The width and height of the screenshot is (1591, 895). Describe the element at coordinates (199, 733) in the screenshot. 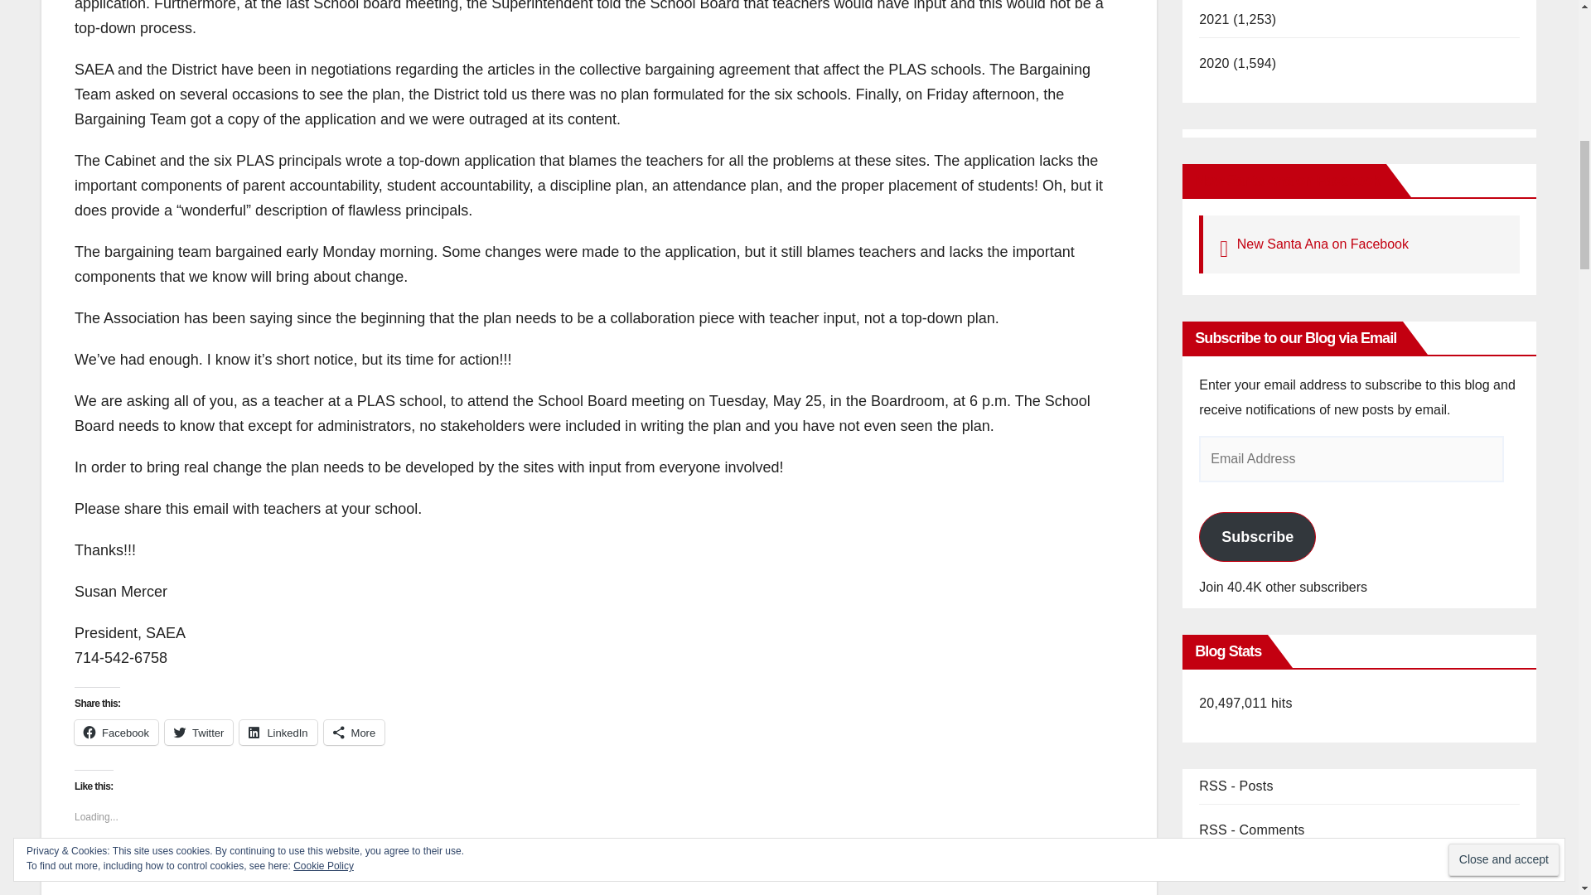

I see `Click to share on Twitter` at that location.